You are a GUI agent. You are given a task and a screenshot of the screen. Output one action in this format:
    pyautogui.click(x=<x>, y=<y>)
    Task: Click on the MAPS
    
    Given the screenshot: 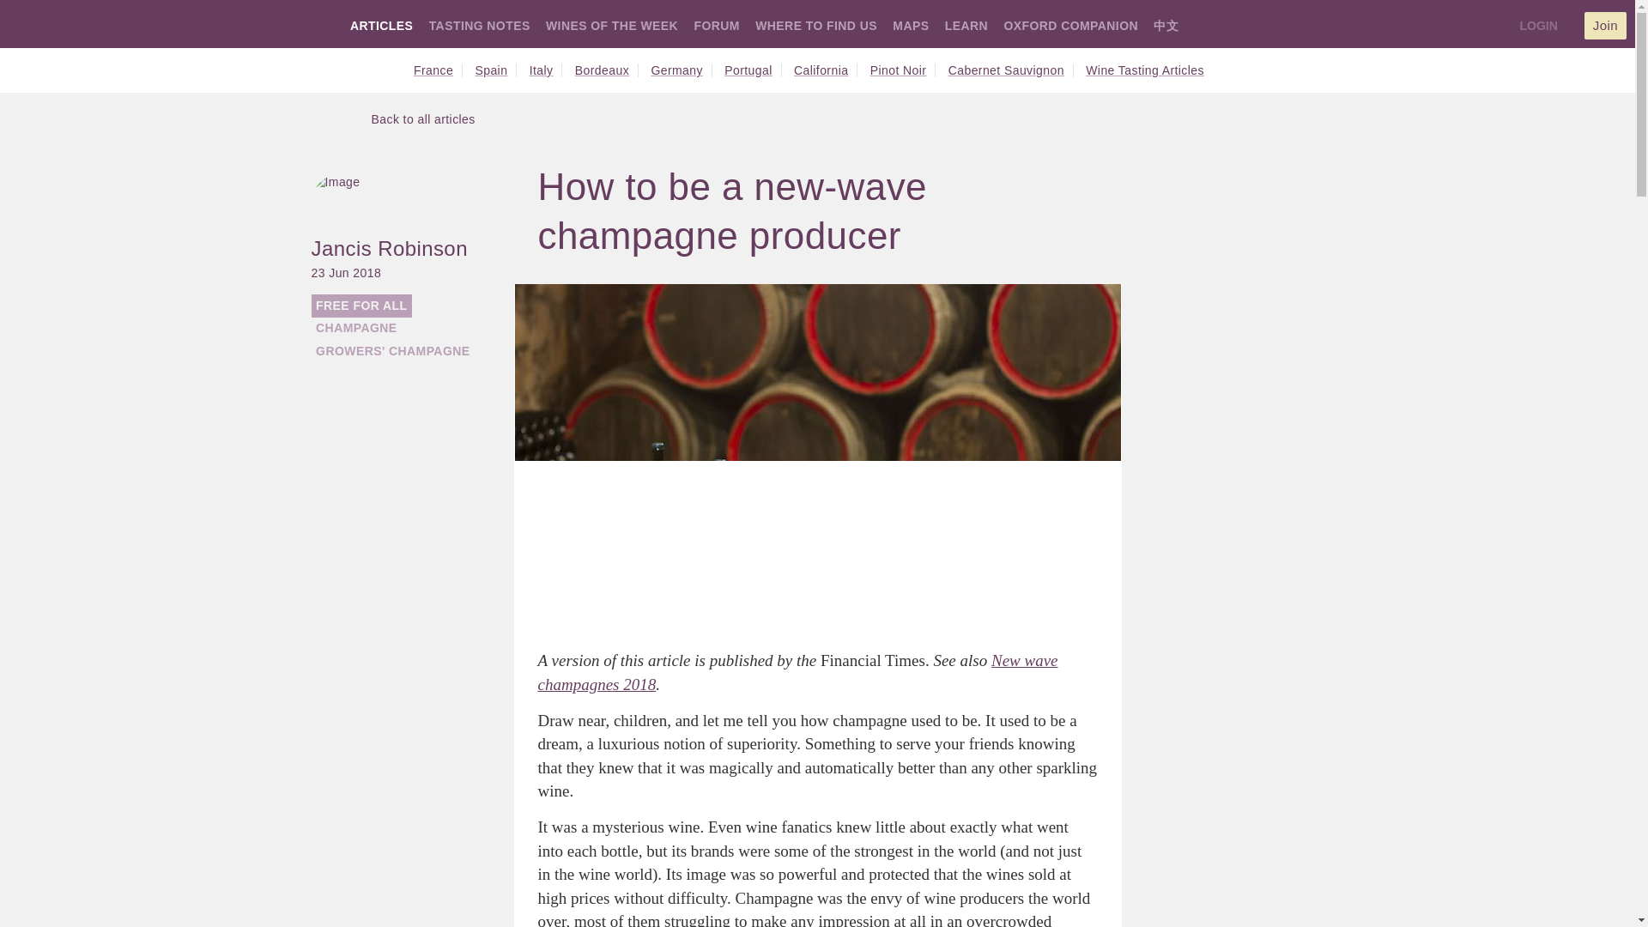 What is the action you would take?
    pyautogui.click(x=911, y=25)
    